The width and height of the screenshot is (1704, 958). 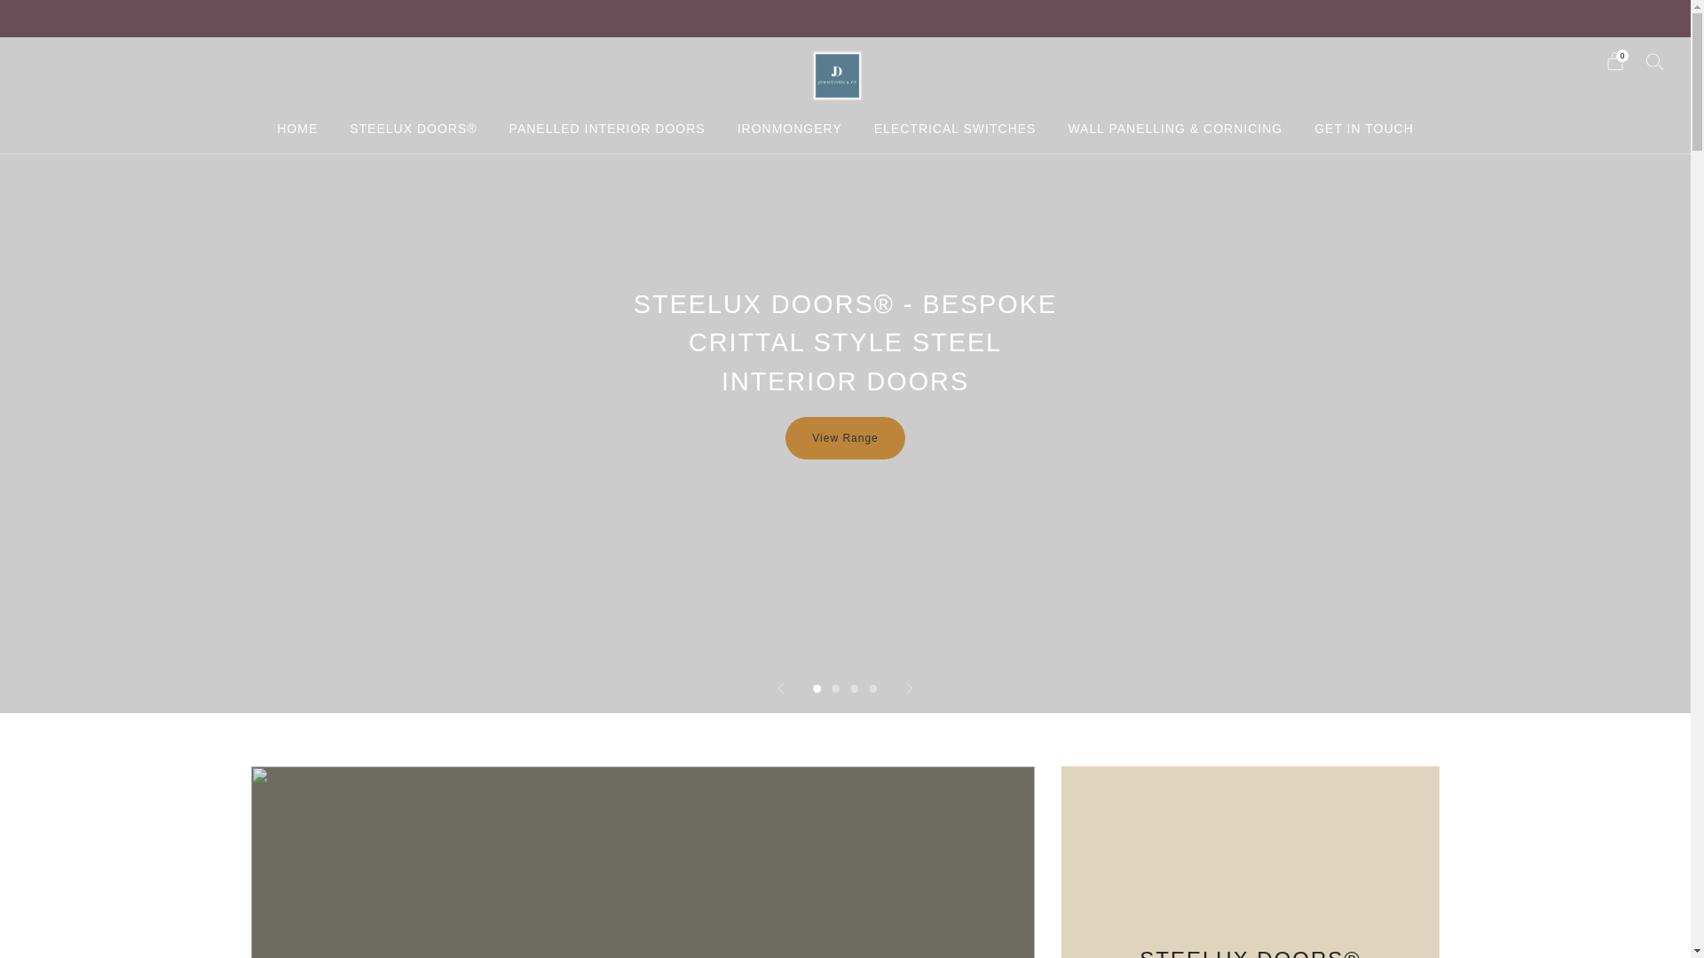 I want to click on 0, so click(x=1615, y=60).